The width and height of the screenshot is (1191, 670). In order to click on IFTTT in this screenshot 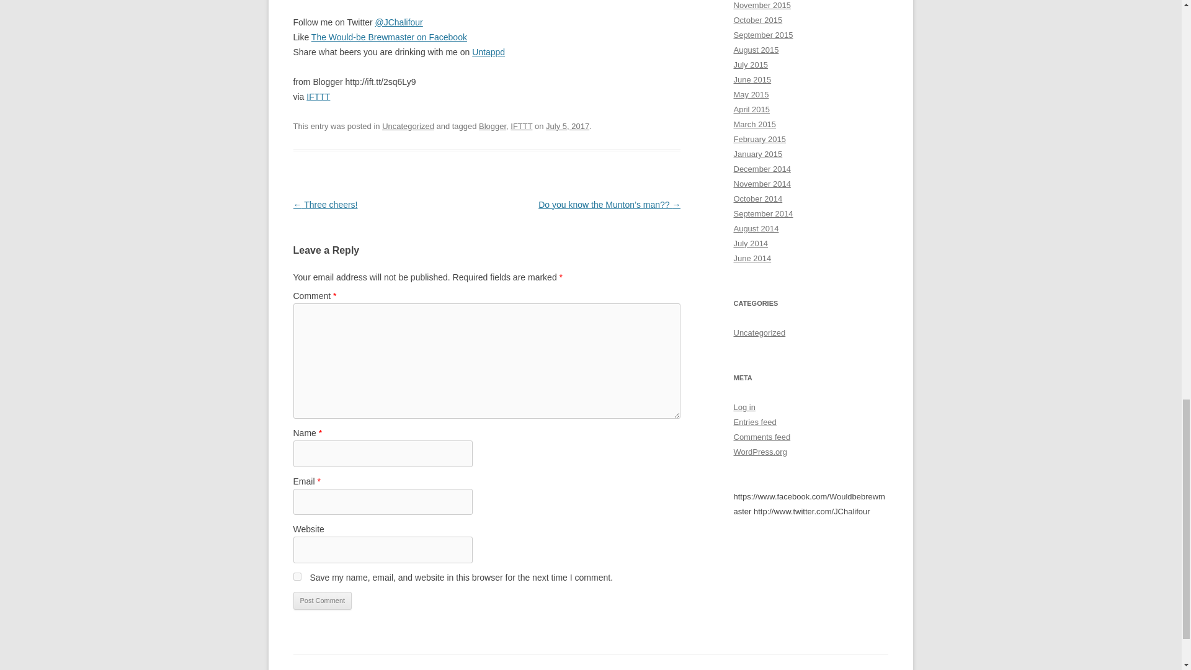, I will do `click(318, 97)`.